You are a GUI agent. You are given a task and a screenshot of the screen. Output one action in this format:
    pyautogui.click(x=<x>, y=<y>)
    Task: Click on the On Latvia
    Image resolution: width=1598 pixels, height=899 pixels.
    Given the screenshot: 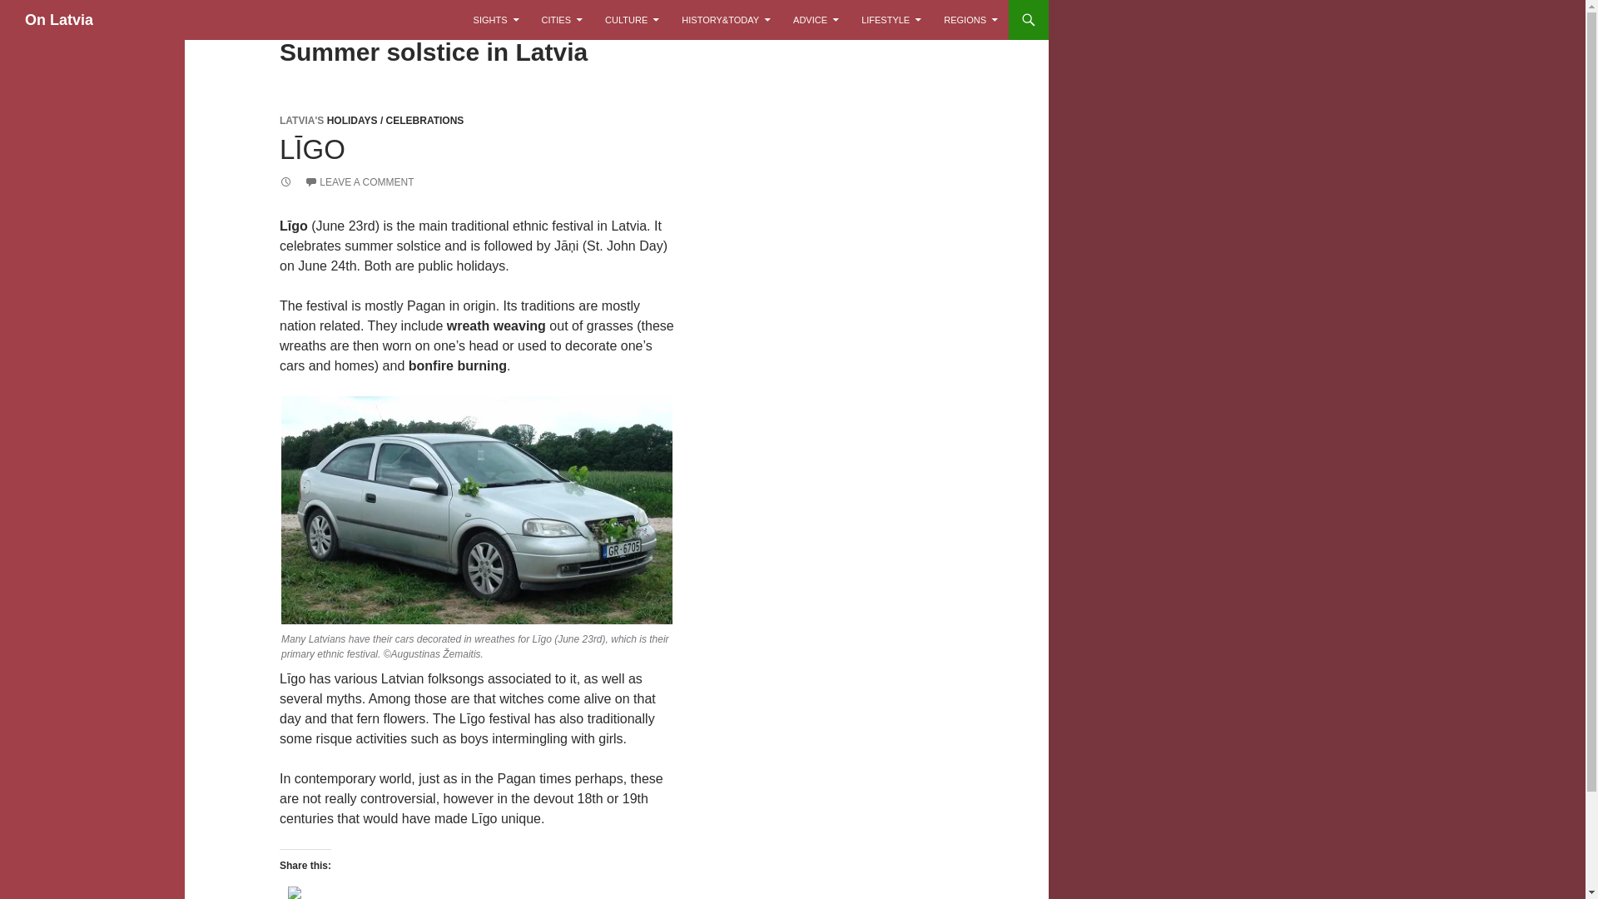 What is the action you would take?
    pyautogui.click(x=58, y=20)
    